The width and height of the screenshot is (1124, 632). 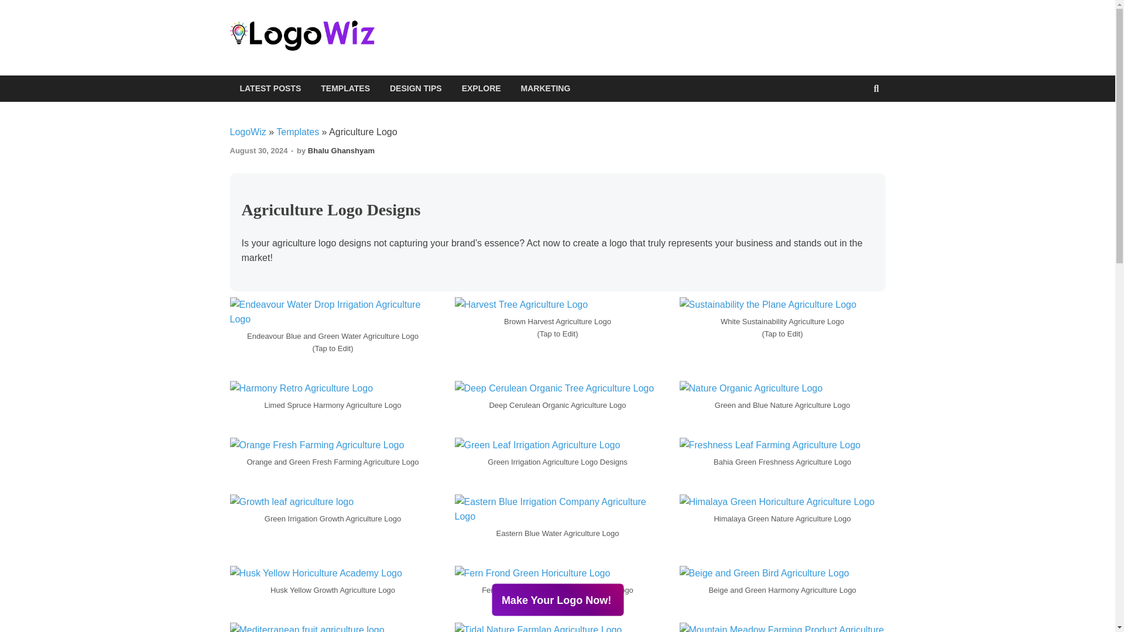 What do you see at coordinates (481, 88) in the screenshot?
I see `EXPLORE` at bounding box center [481, 88].